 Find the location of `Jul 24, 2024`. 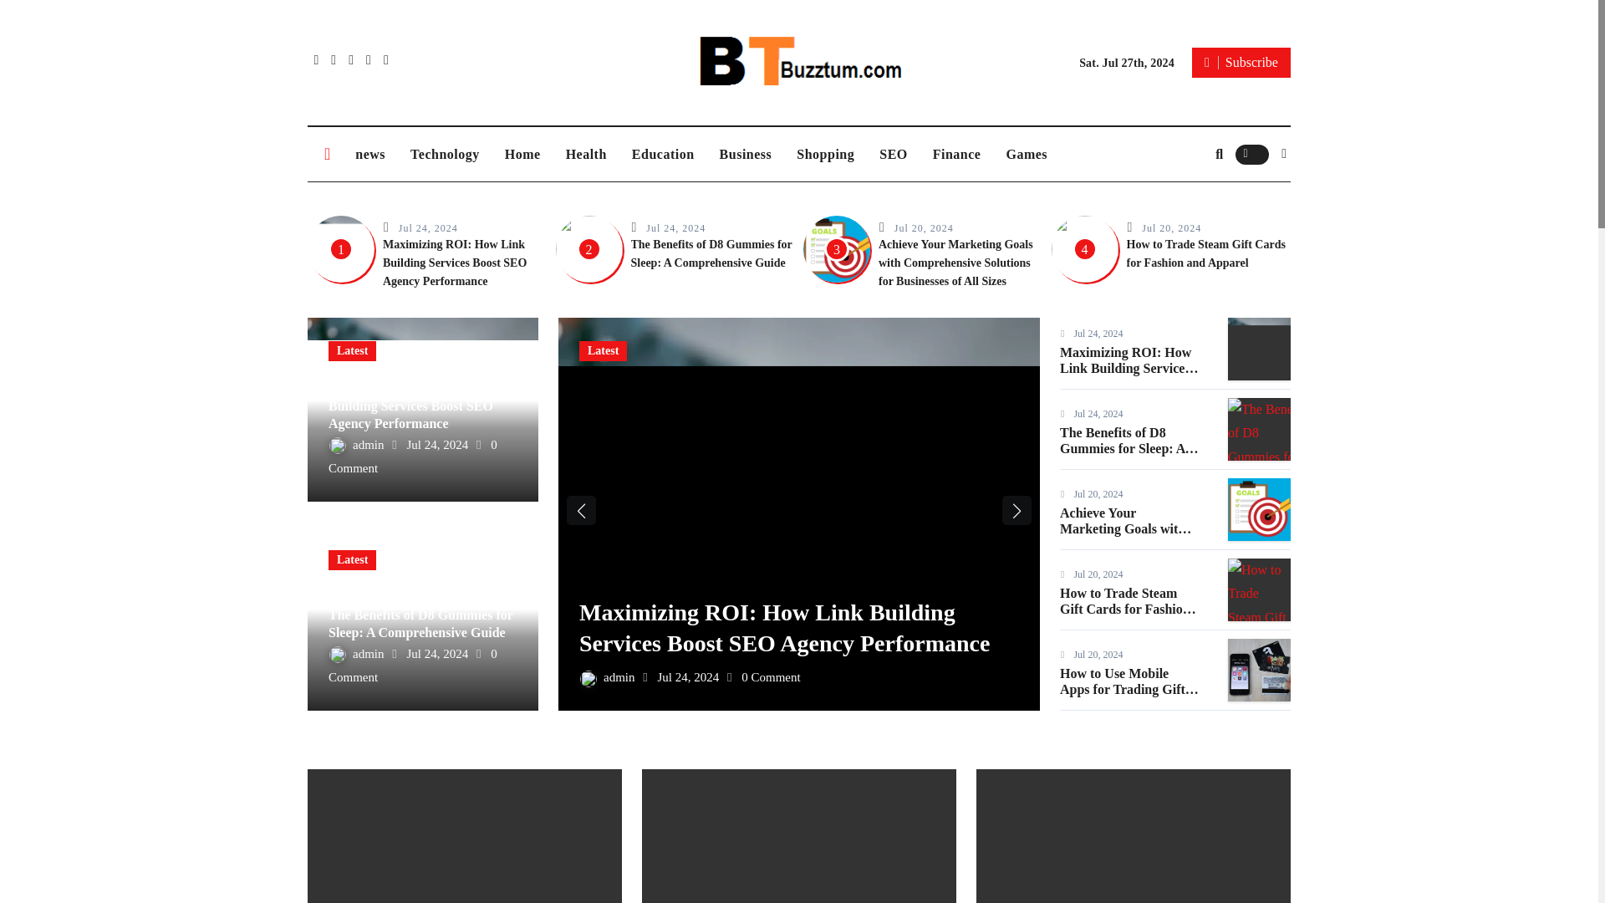

Jul 24, 2024 is located at coordinates (675, 227).